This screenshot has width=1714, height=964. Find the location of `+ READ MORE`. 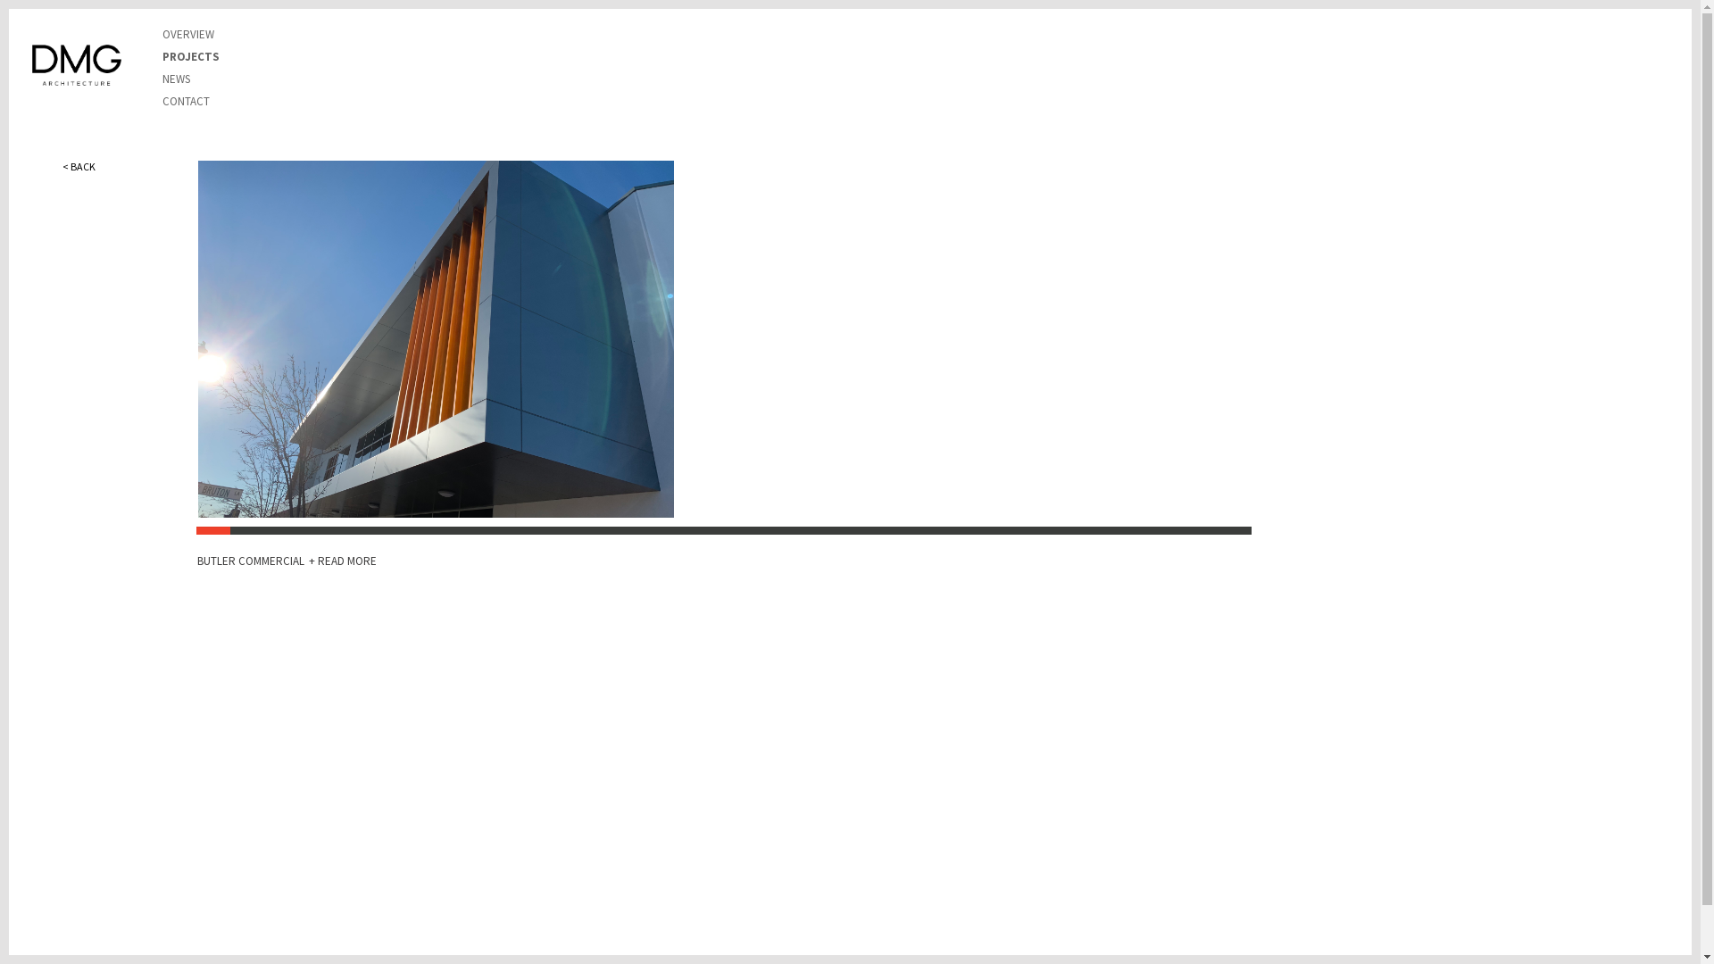

+ READ MORE is located at coordinates (343, 561).